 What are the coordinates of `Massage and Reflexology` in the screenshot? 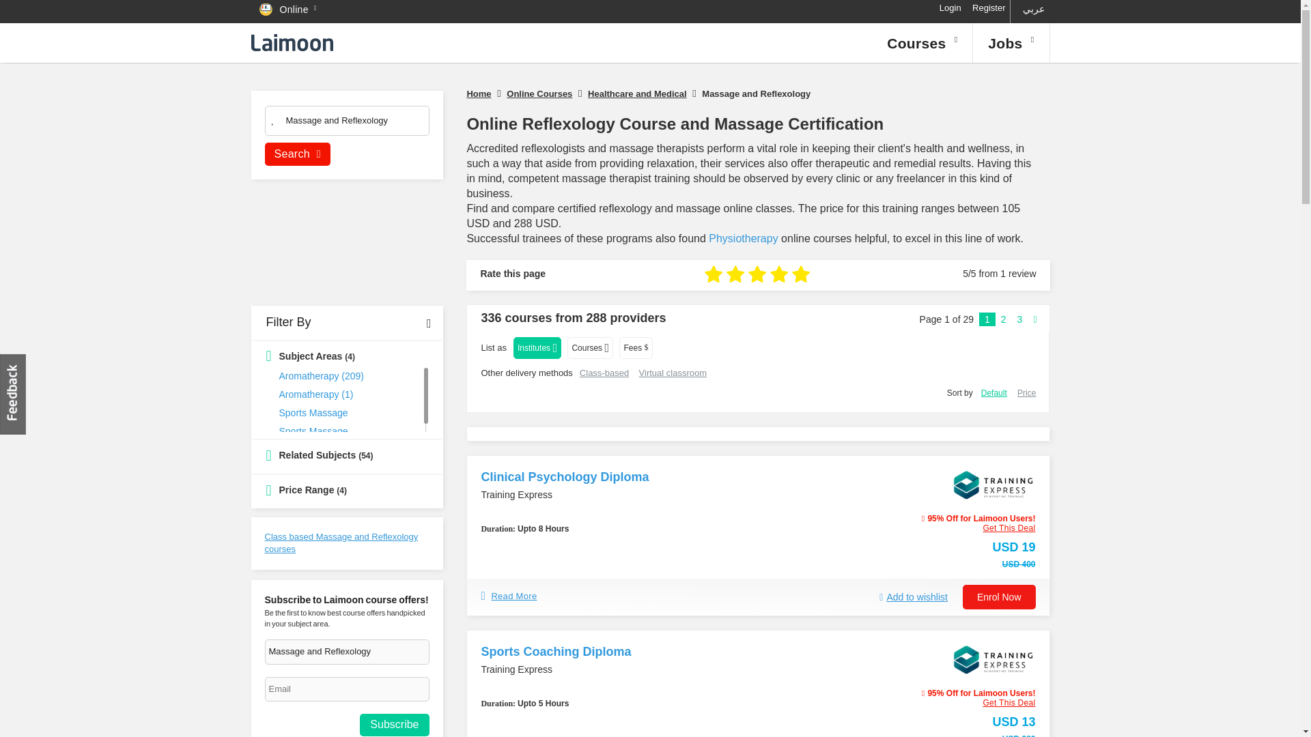 It's located at (347, 652).